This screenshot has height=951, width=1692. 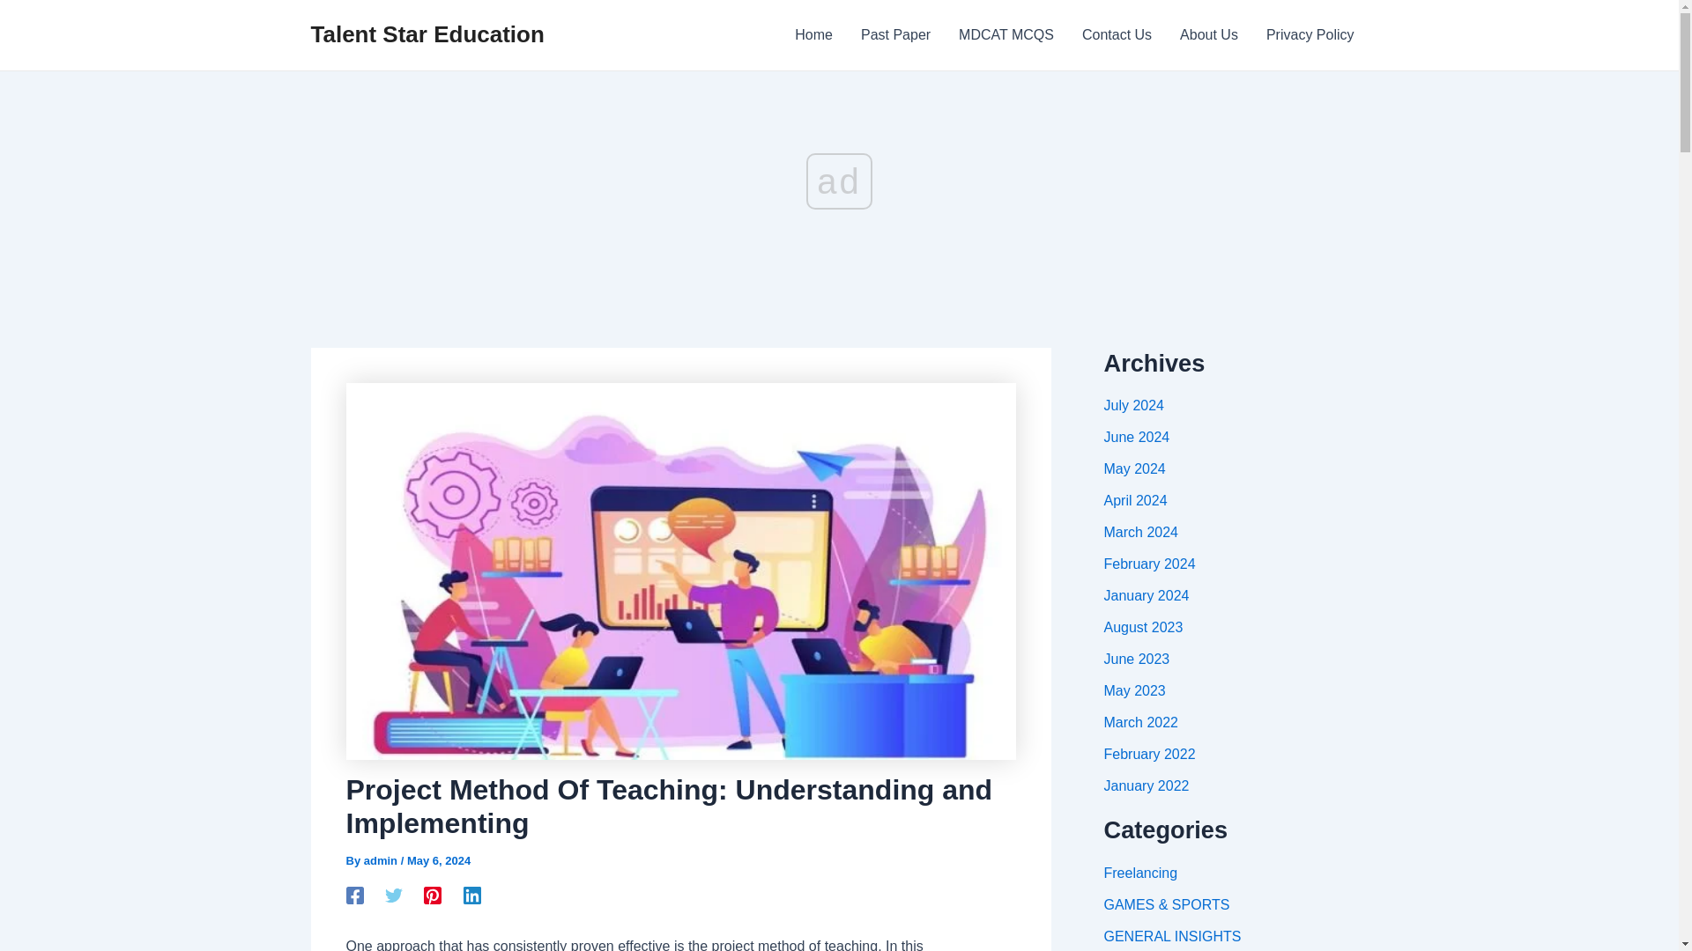 I want to click on Home, so click(x=813, y=35).